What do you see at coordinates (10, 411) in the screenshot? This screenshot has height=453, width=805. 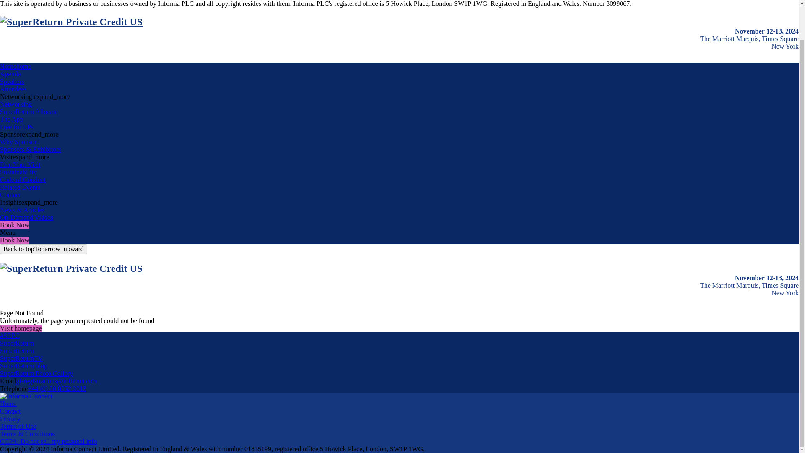 I see `Contact` at bounding box center [10, 411].